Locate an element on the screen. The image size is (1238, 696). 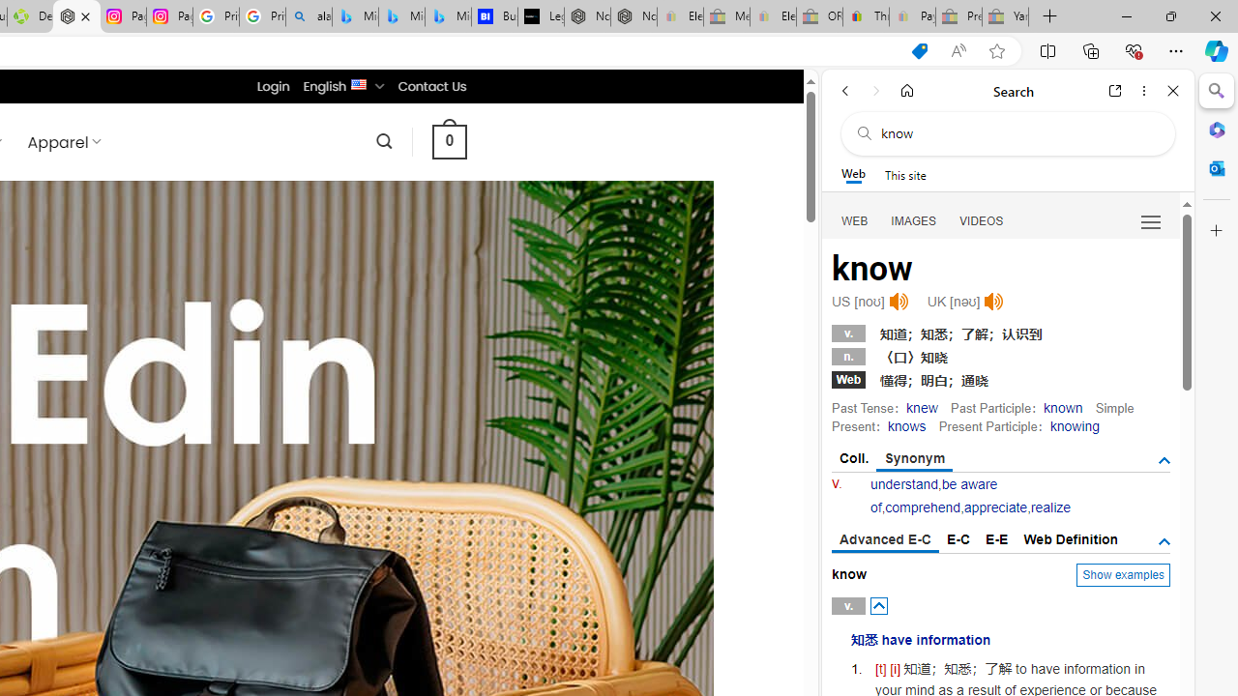
Web Definition is located at coordinates (1070, 539).